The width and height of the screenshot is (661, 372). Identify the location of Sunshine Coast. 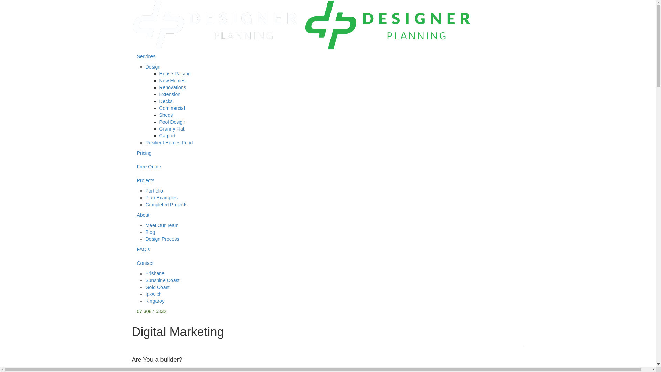
(162, 280).